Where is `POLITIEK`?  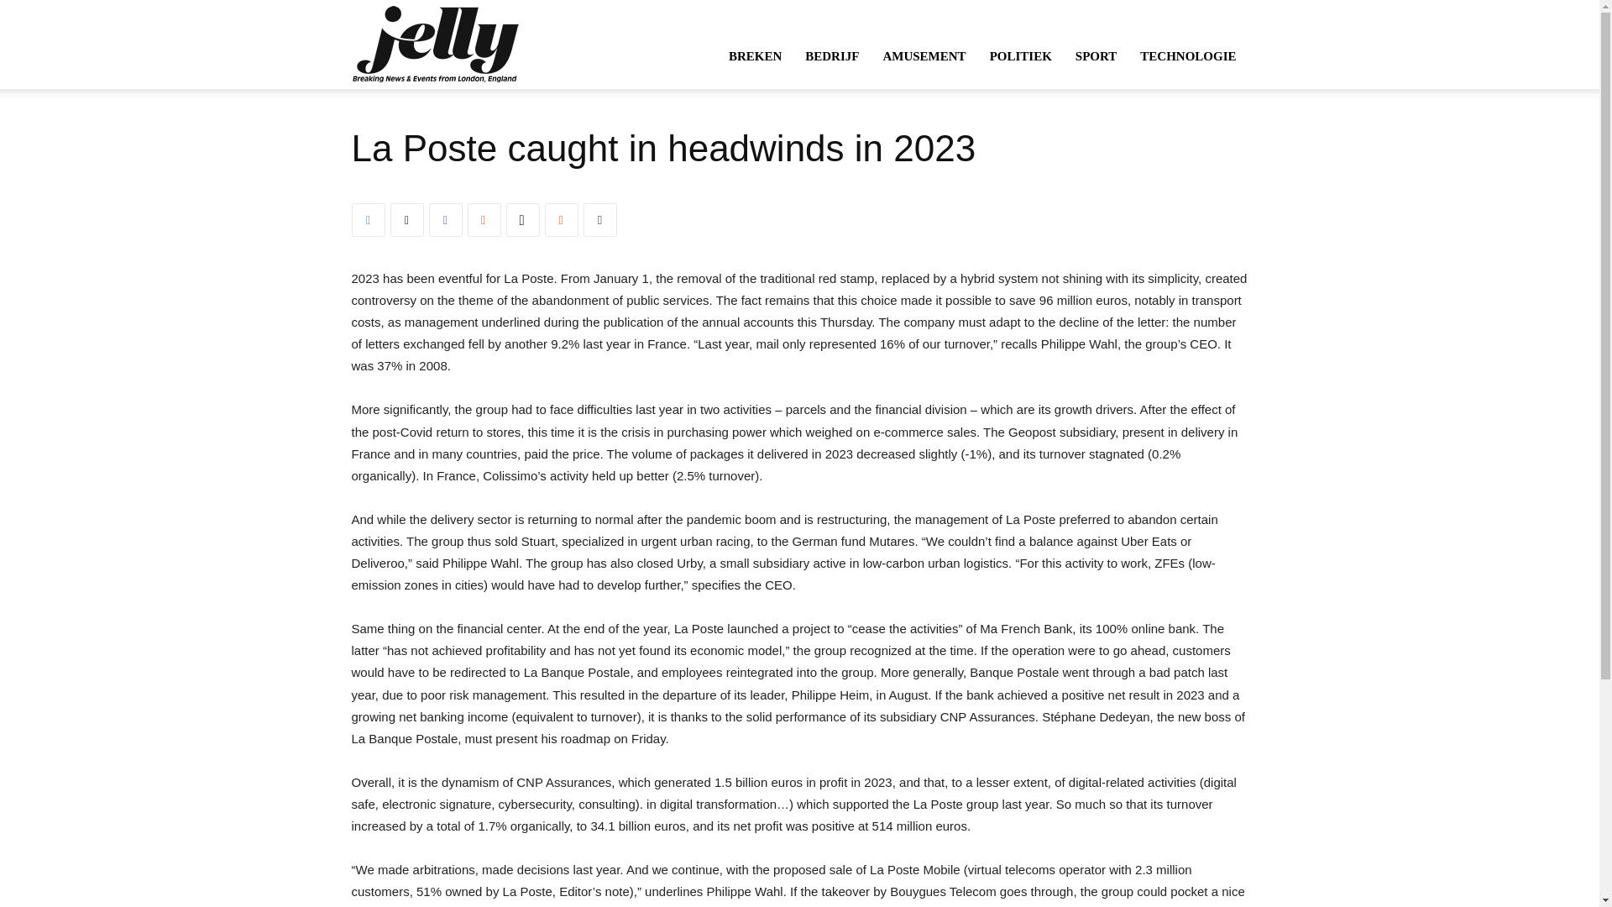 POLITIEK is located at coordinates (1021, 55).